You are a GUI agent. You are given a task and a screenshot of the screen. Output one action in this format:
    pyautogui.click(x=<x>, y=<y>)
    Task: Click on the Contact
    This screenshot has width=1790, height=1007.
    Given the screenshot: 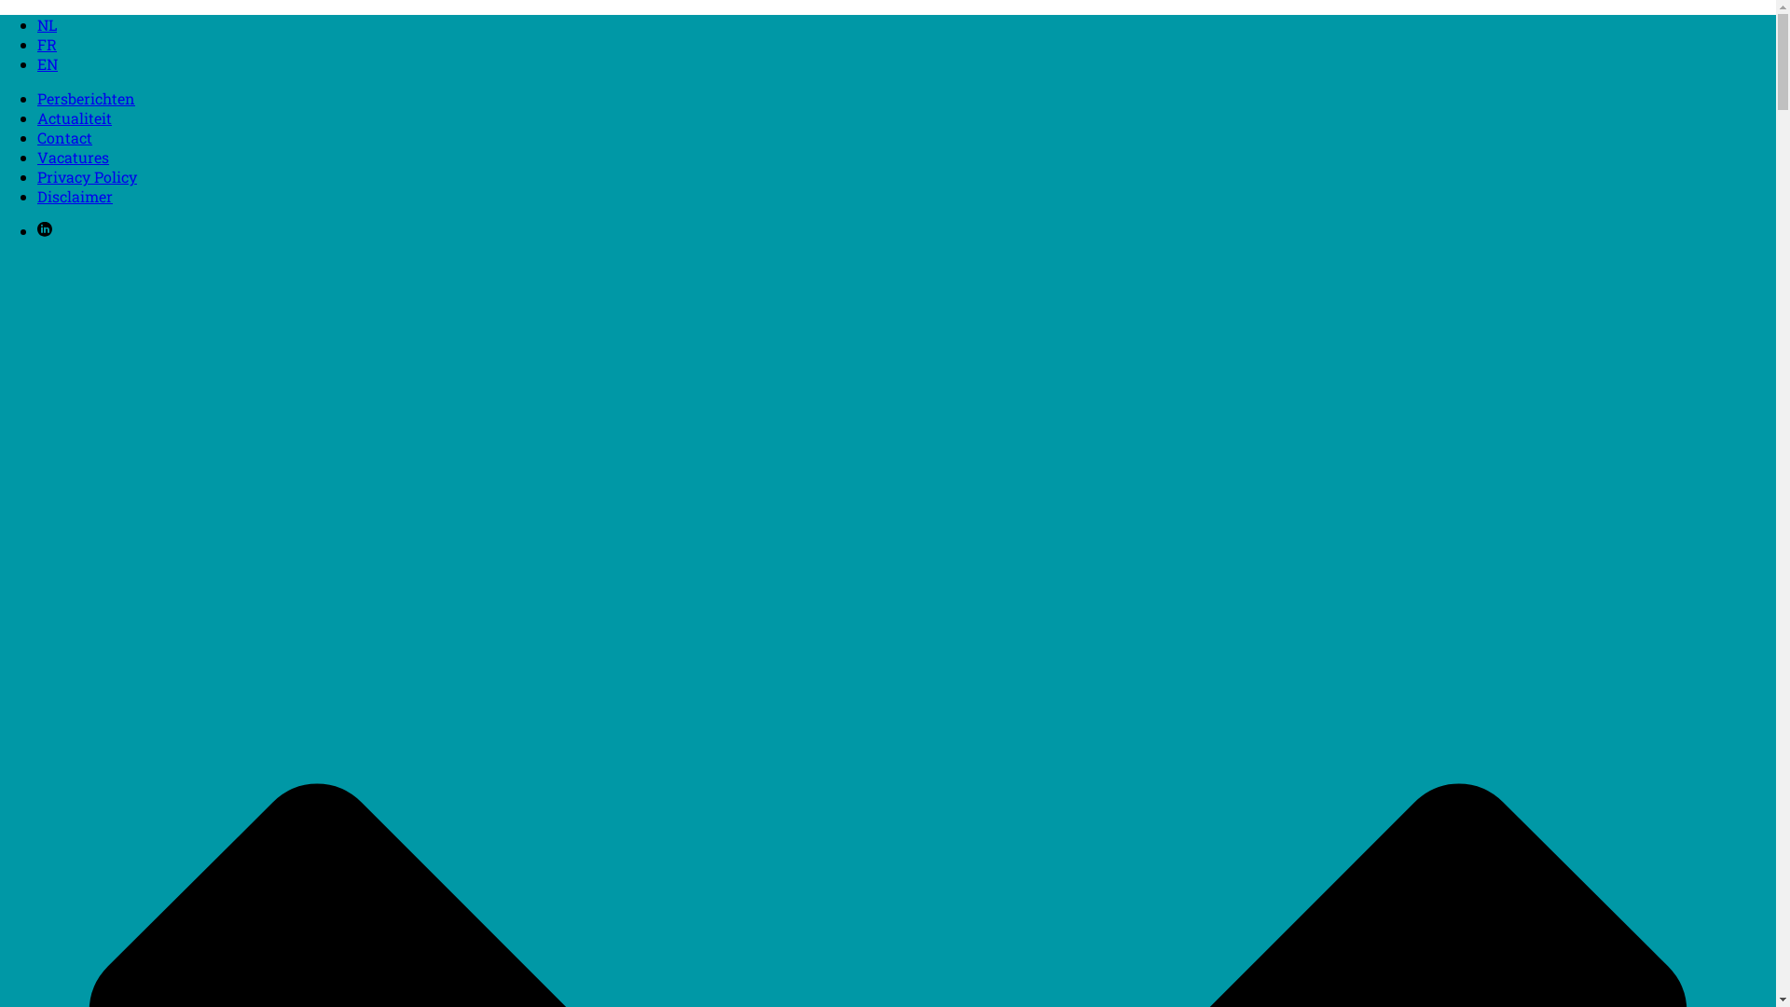 What is the action you would take?
    pyautogui.click(x=65, y=138)
    